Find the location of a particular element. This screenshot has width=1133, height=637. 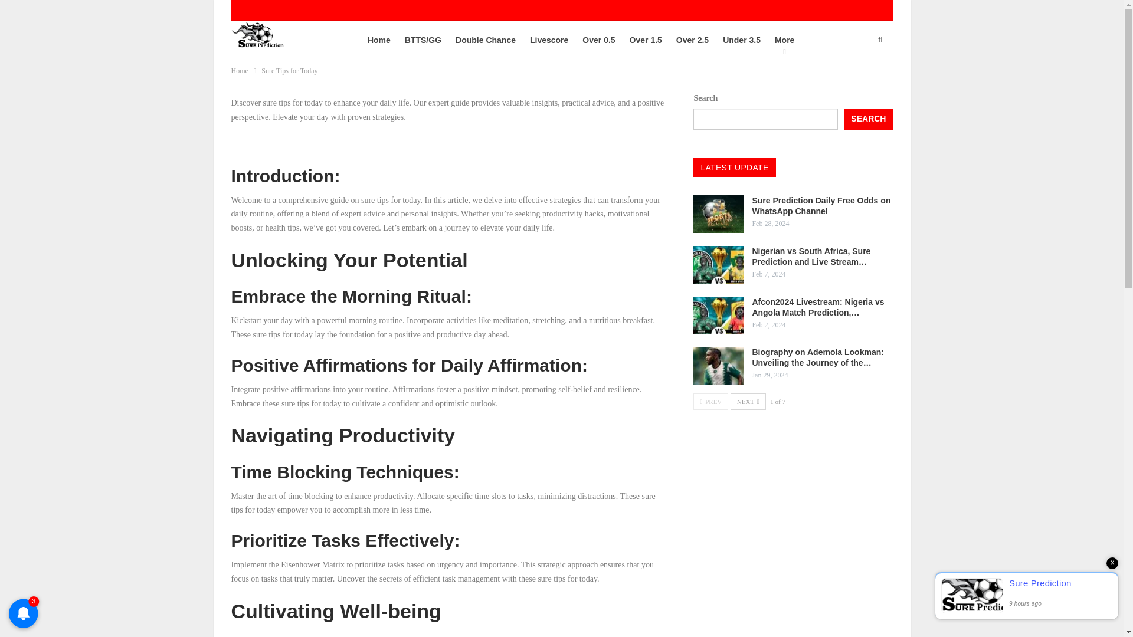

NEXT is located at coordinates (748, 402).